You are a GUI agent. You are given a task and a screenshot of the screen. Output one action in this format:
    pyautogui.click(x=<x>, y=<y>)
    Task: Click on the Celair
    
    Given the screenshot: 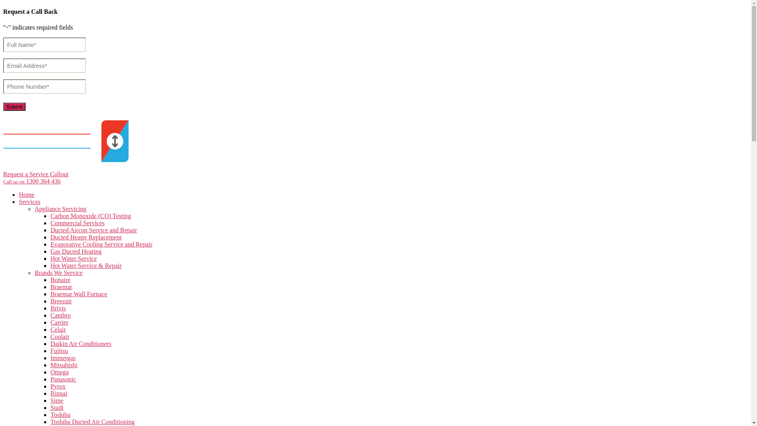 What is the action you would take?
    pyautogui.click(x=58, y=330)
    